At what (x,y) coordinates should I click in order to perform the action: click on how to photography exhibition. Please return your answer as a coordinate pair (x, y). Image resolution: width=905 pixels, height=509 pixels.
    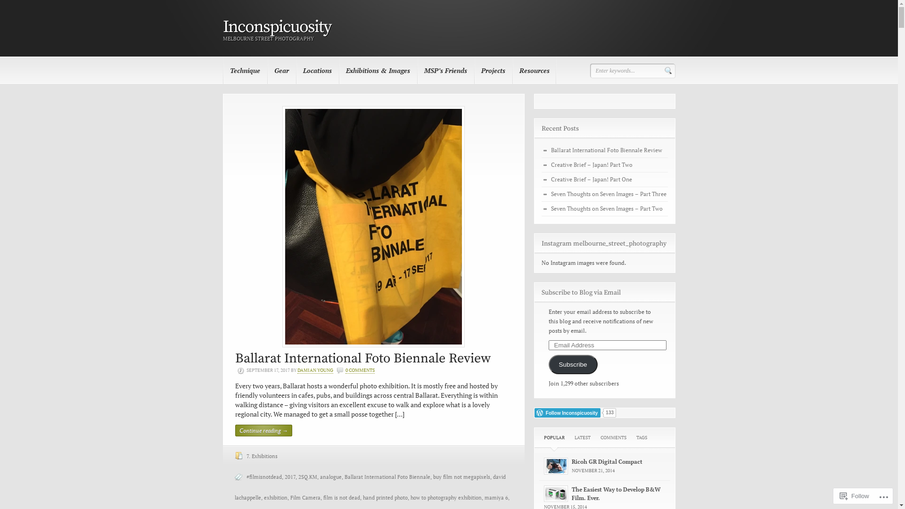
    Looking at the image, I should click on (446, 498).